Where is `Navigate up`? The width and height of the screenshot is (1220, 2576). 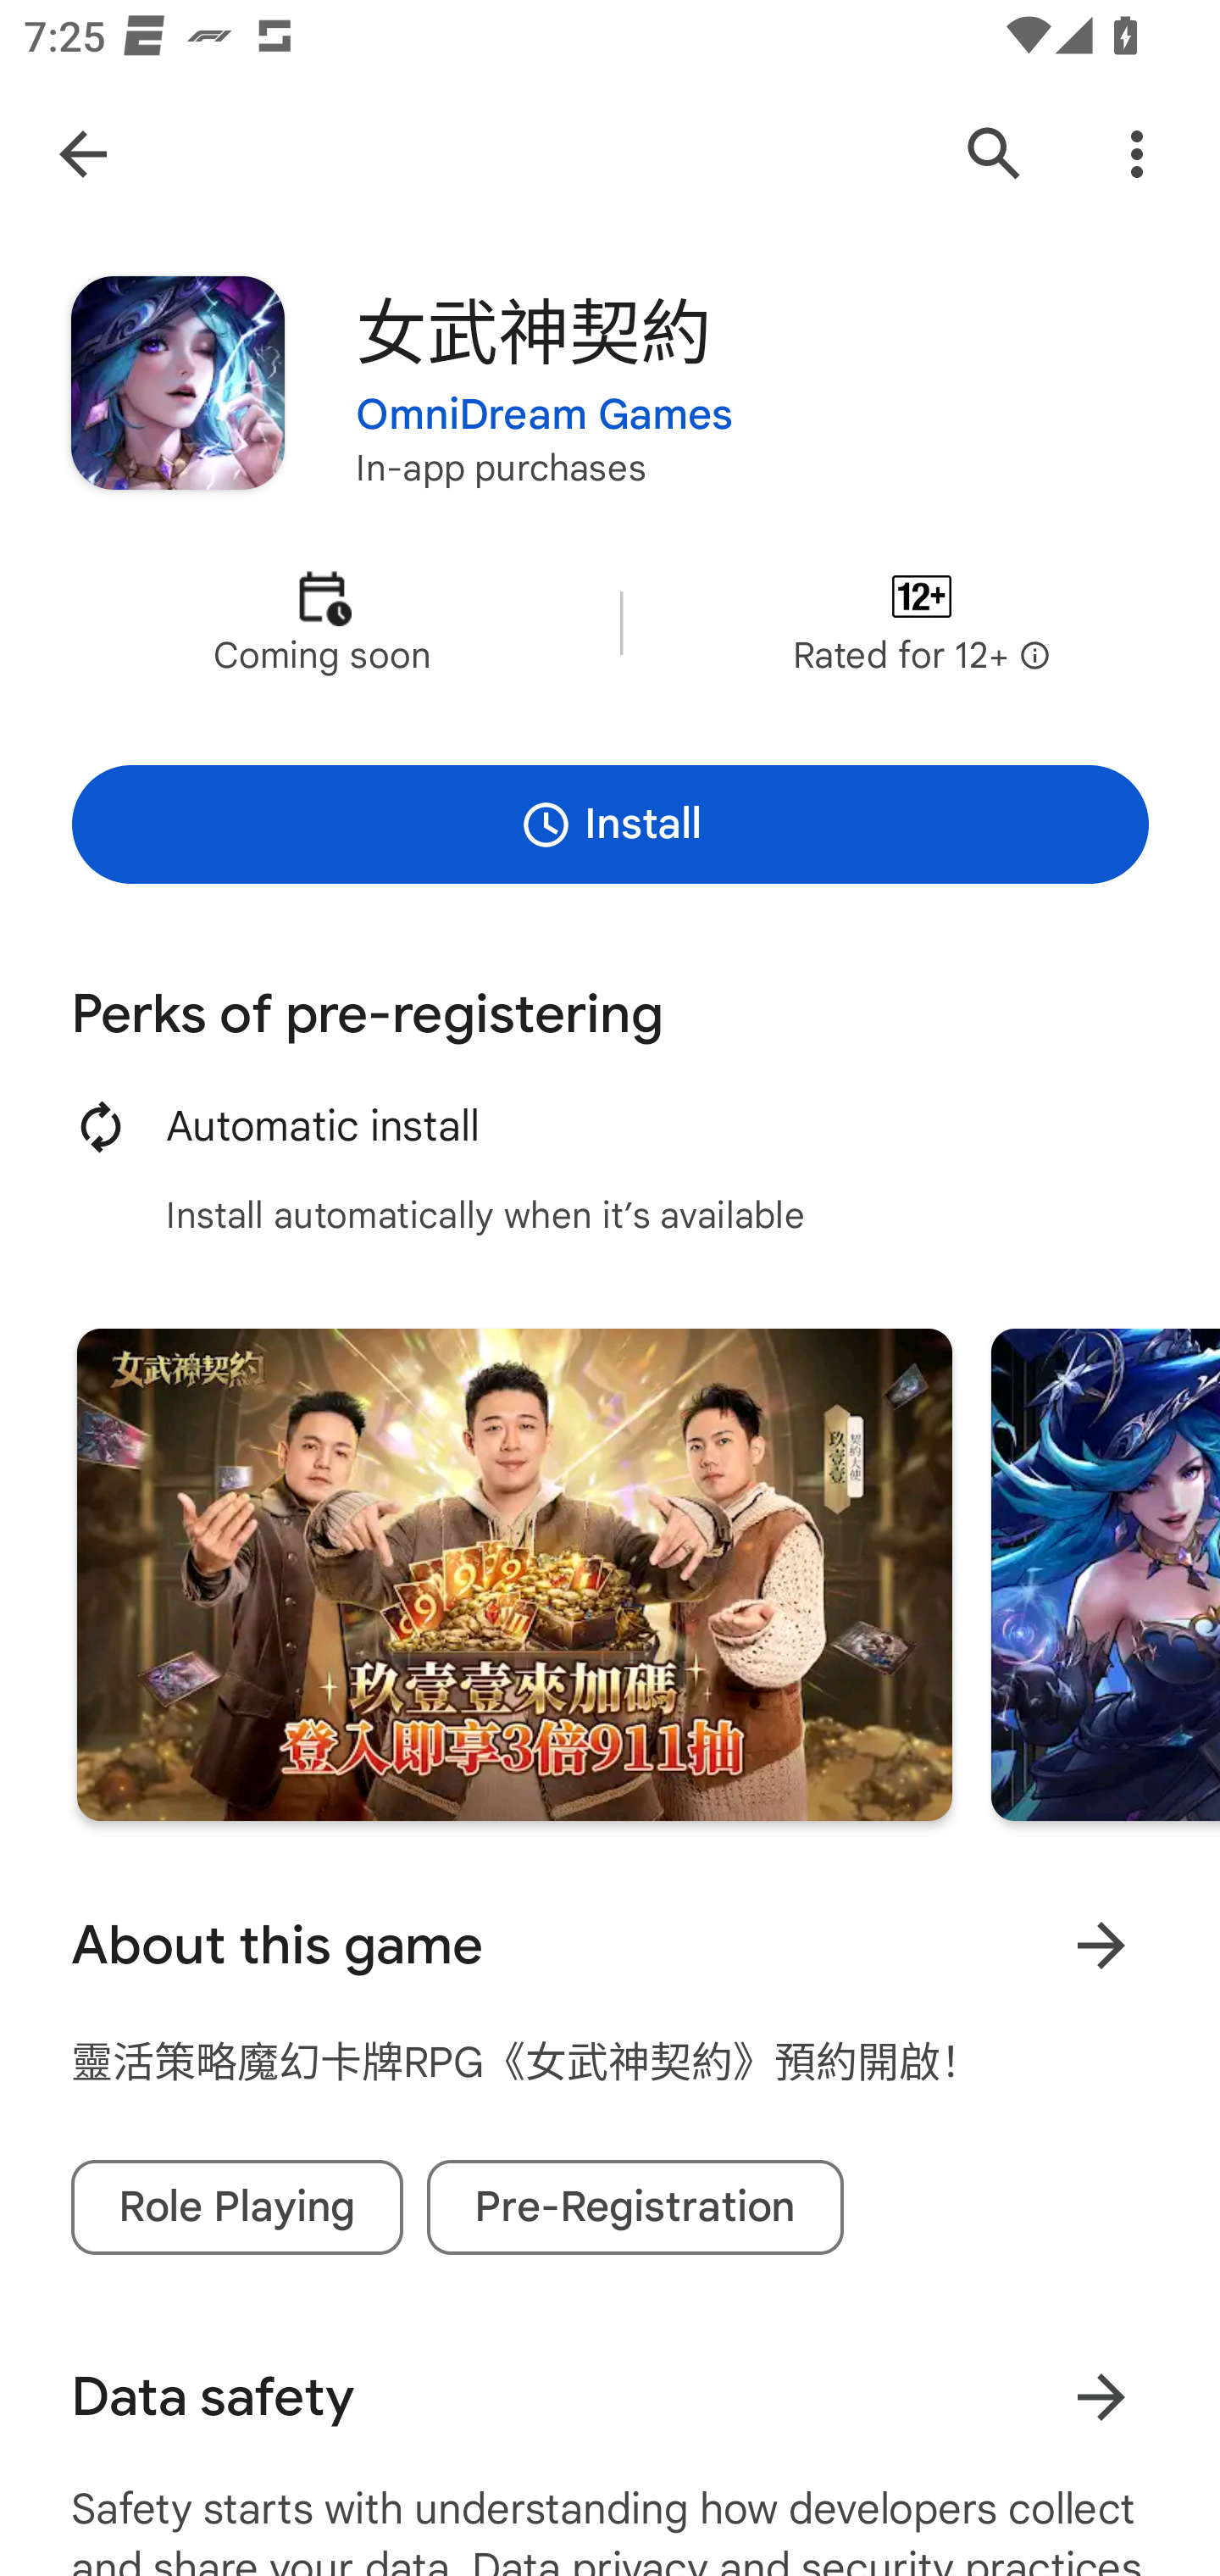 Navigate up is located at coordinates (83, 154).